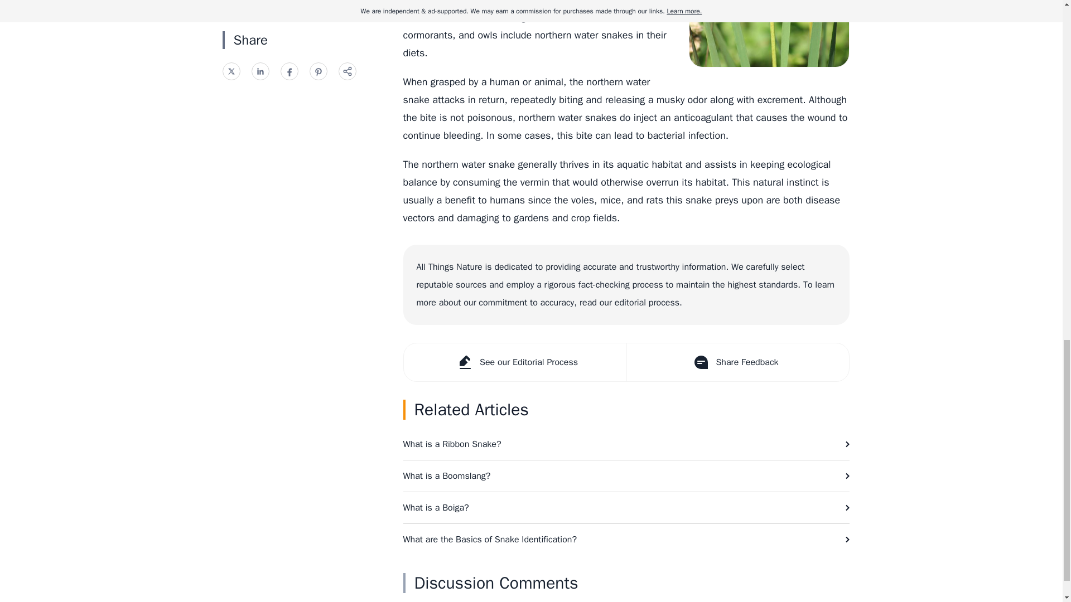 The height and width of the screenshot is (602, 1071). Describe the element at coordinates (626, 444) in the screenshot. I see `What is a Ribbon Snake?` at that location.